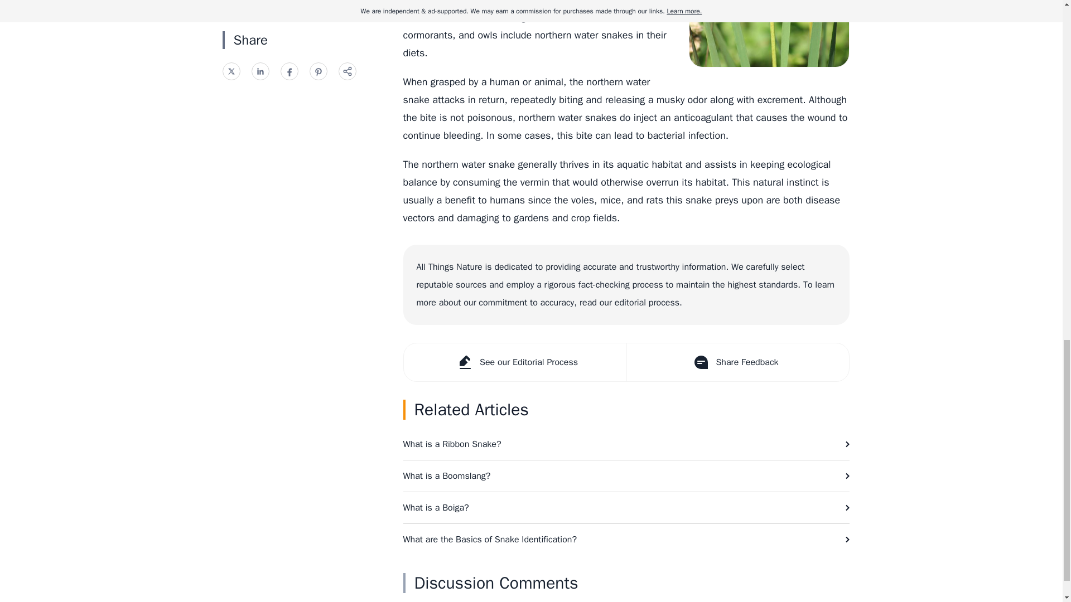 The height and width of the screenshot is (602, 1071). Describe the element at coordinates (626, 444) in the screenshot. I see `What is a Ribbon Snake?` at that location.